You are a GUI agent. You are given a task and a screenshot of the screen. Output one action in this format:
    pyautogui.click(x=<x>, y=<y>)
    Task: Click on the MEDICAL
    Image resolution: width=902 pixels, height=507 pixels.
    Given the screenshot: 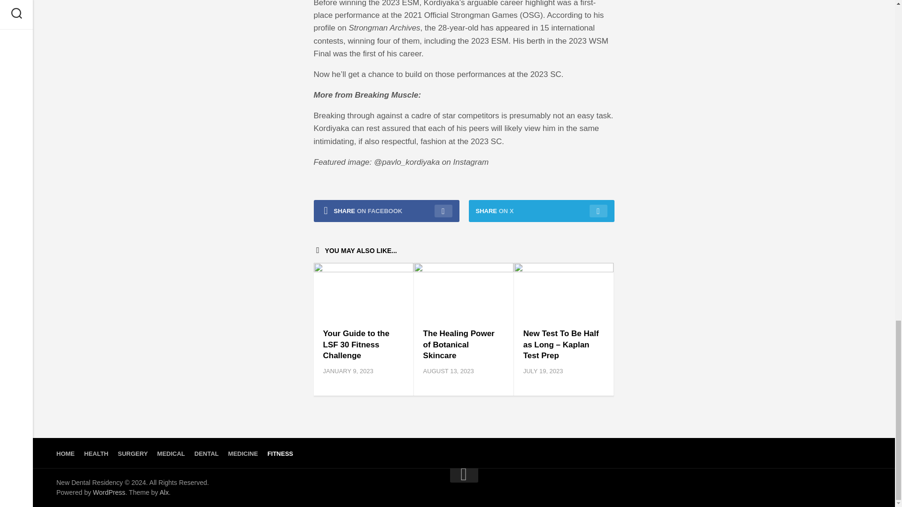 What is the action you would take?
    pyautogui.click(x=171, y=453)
    